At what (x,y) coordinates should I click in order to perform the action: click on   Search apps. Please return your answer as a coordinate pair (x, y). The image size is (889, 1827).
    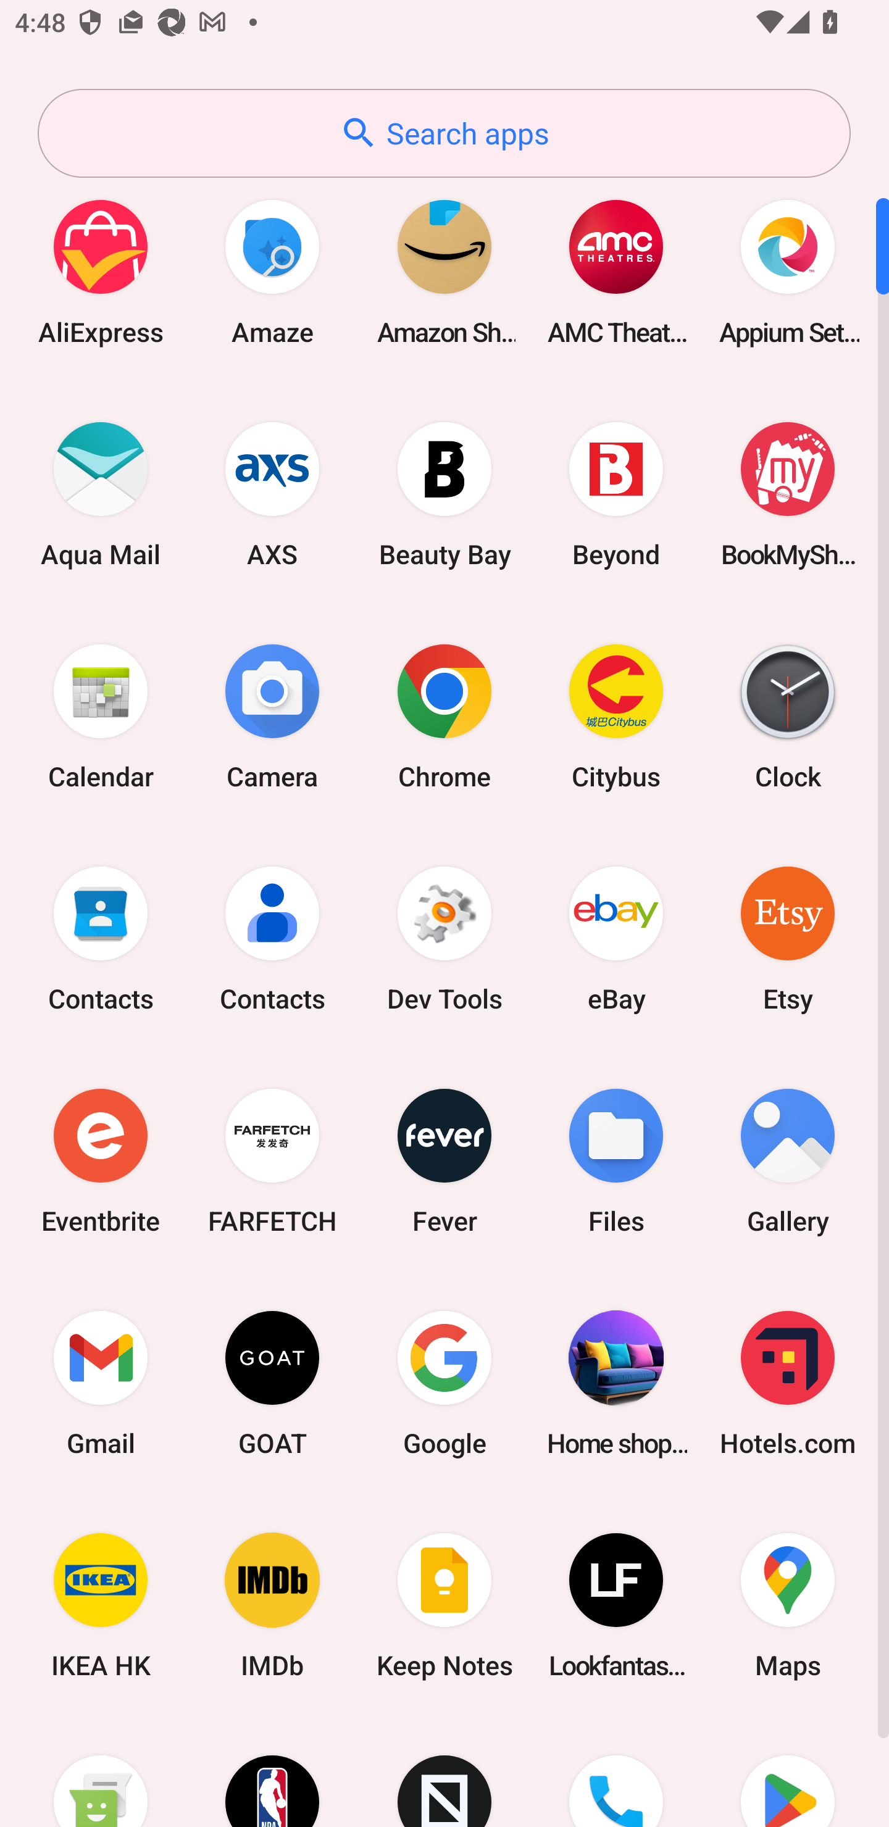
    Looking at the image, I should click on (444, 133).